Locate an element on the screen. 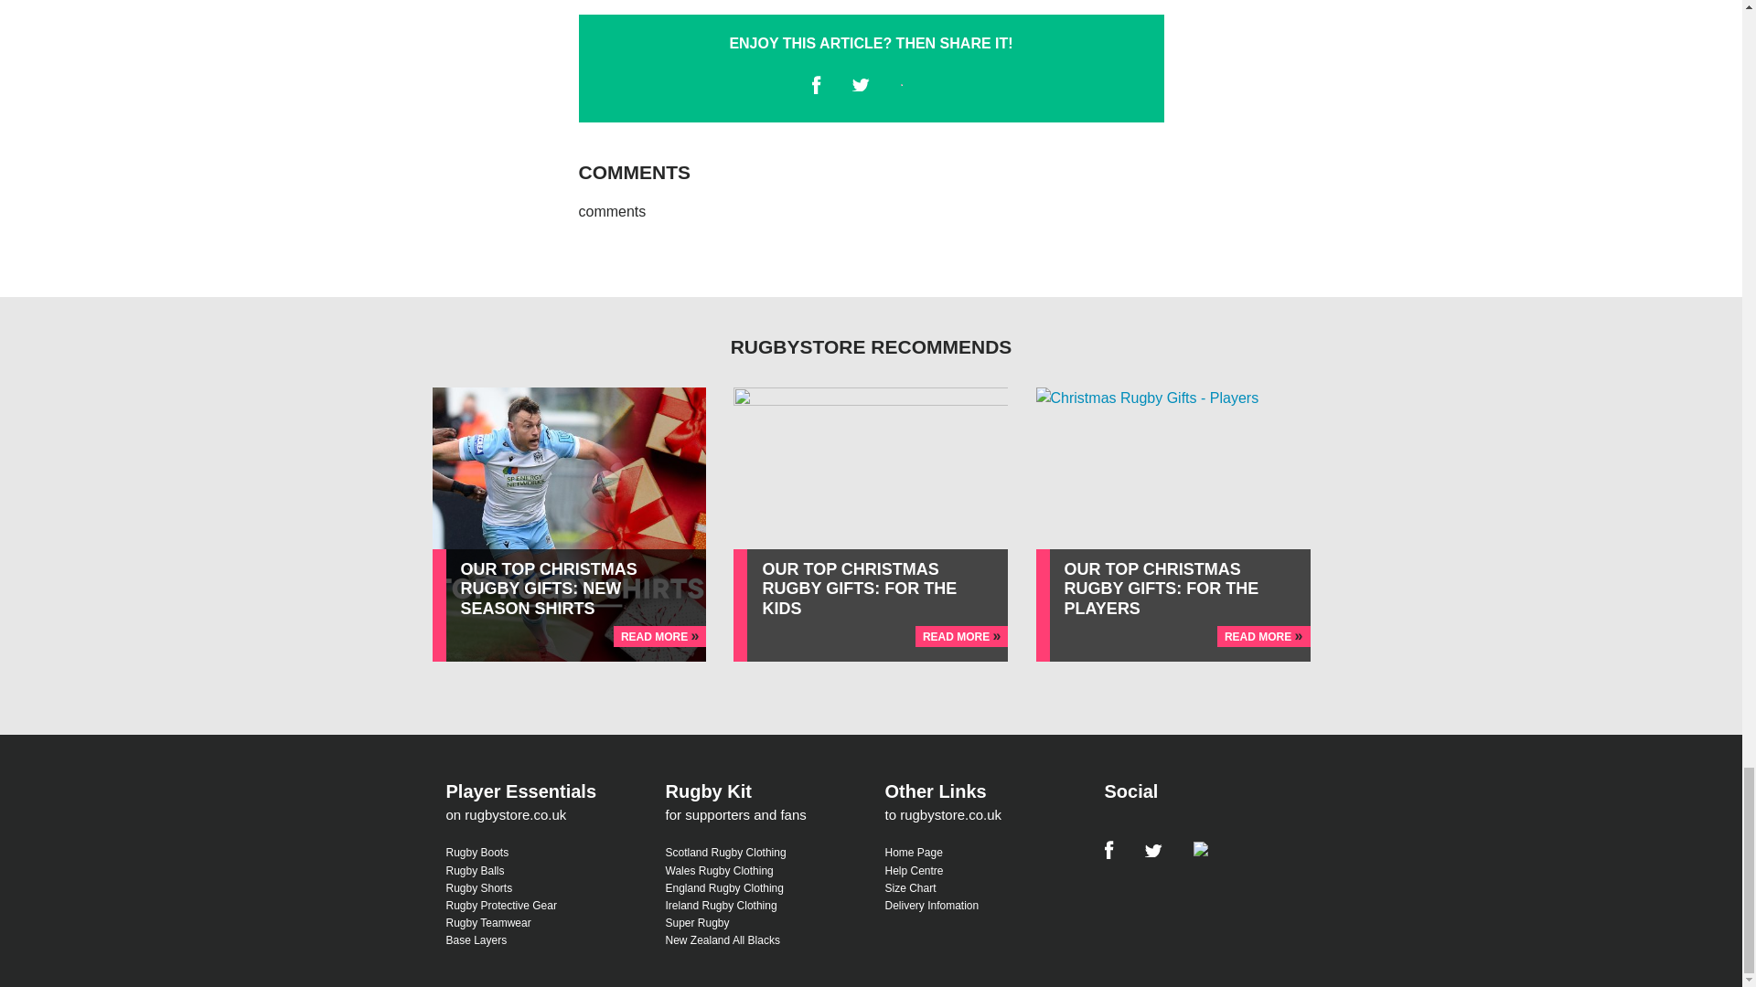 The height and width of the screenshot is (987, 1756). OUR TOP CHRISTMAS RUGBY GIFTS: NEW SEASON SHIRTS is located at coordinates (549, 589).